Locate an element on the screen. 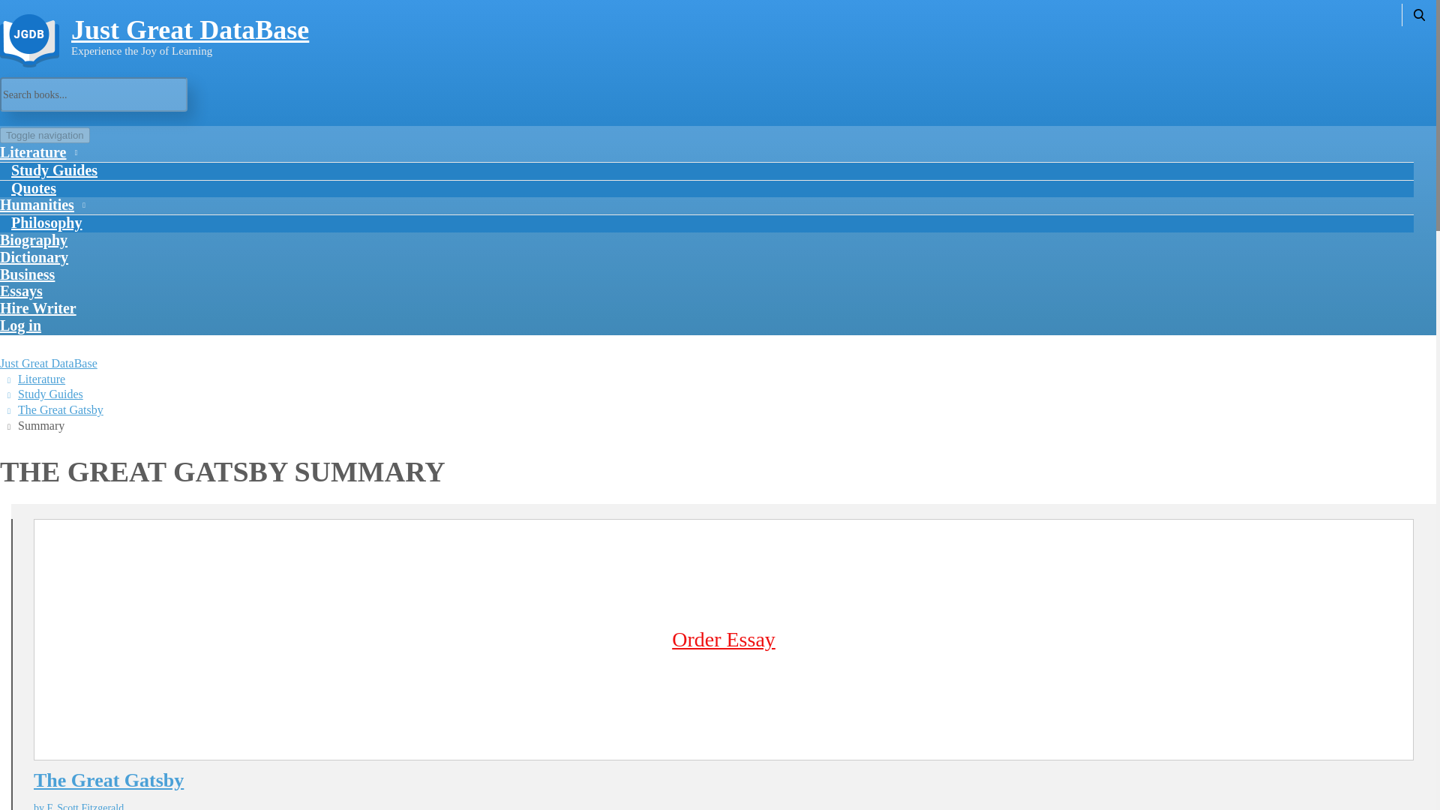 This screenshot has width=1440, height=810. Dictionary is located at coordinates (34, 256).